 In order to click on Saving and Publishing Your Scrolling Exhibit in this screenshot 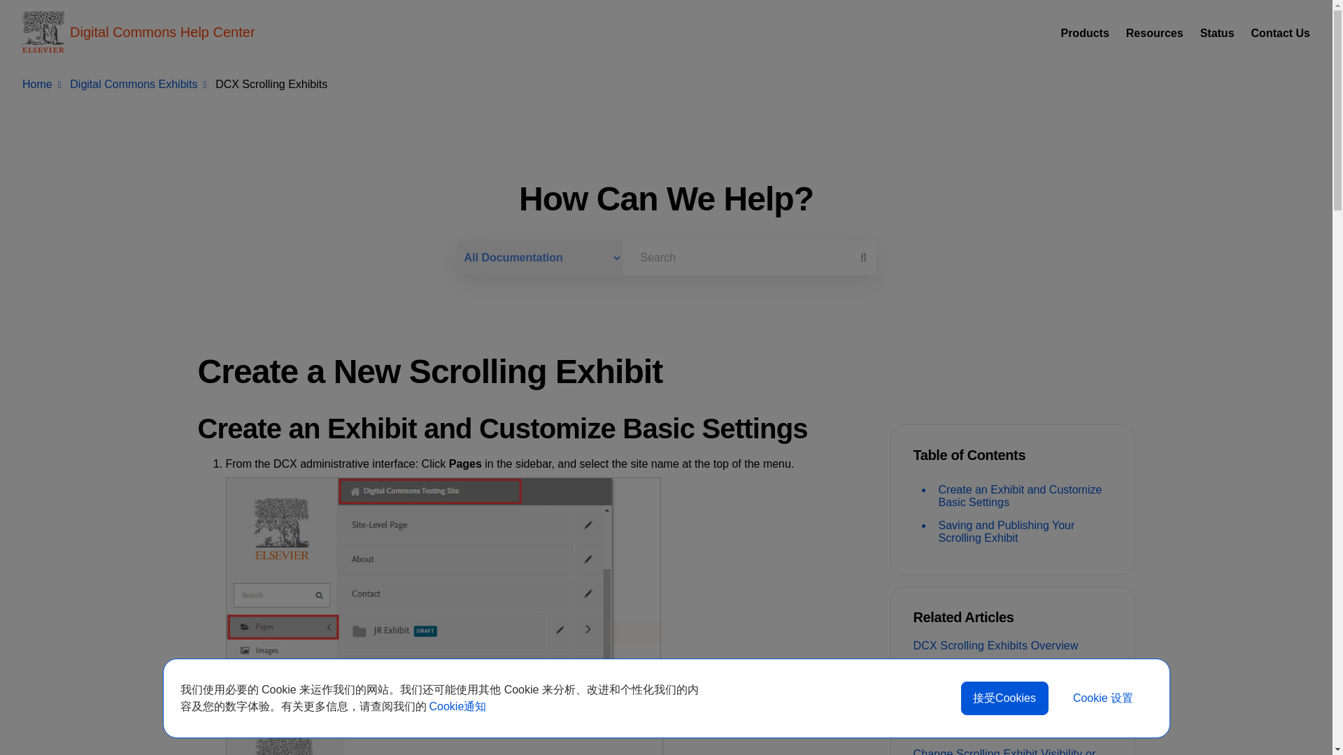, I will do `click(1023, 532)`.